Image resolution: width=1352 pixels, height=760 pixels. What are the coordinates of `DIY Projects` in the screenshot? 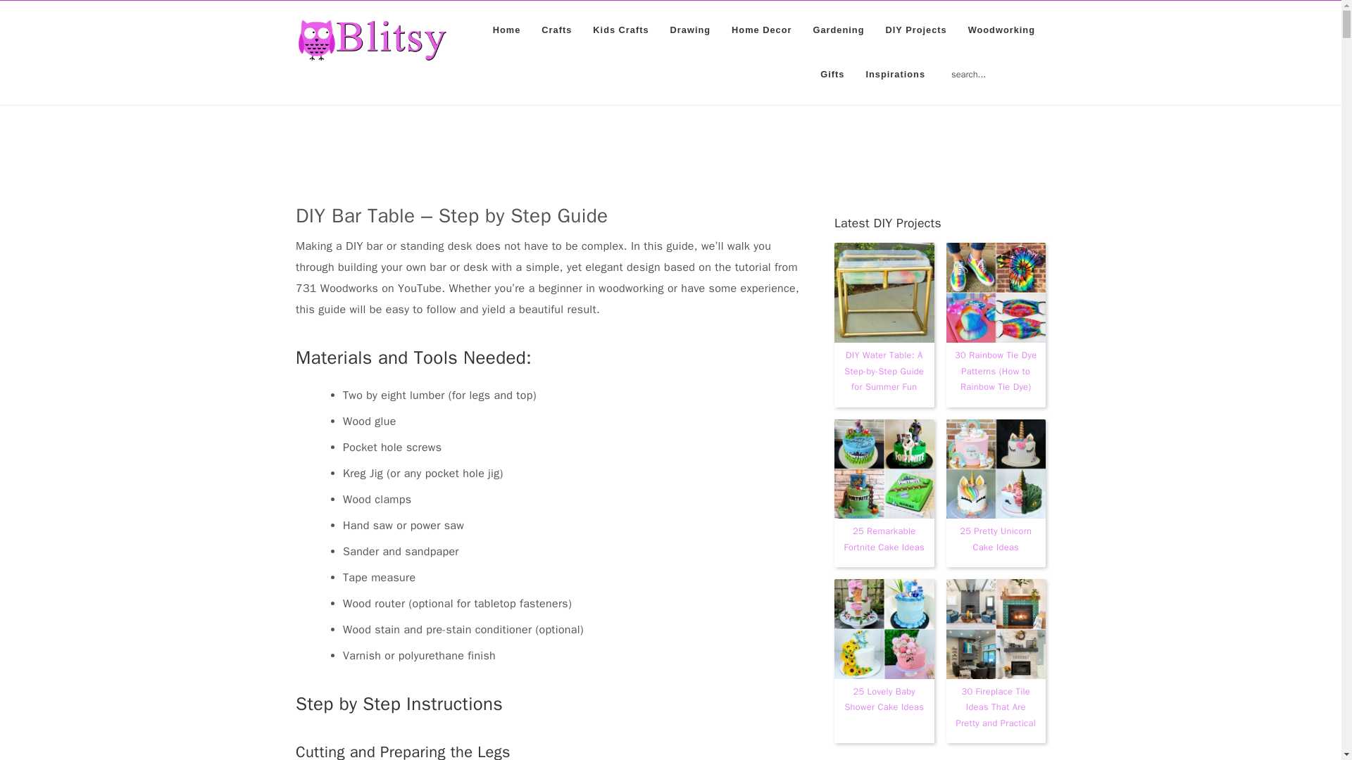 It's located at (915, 30).